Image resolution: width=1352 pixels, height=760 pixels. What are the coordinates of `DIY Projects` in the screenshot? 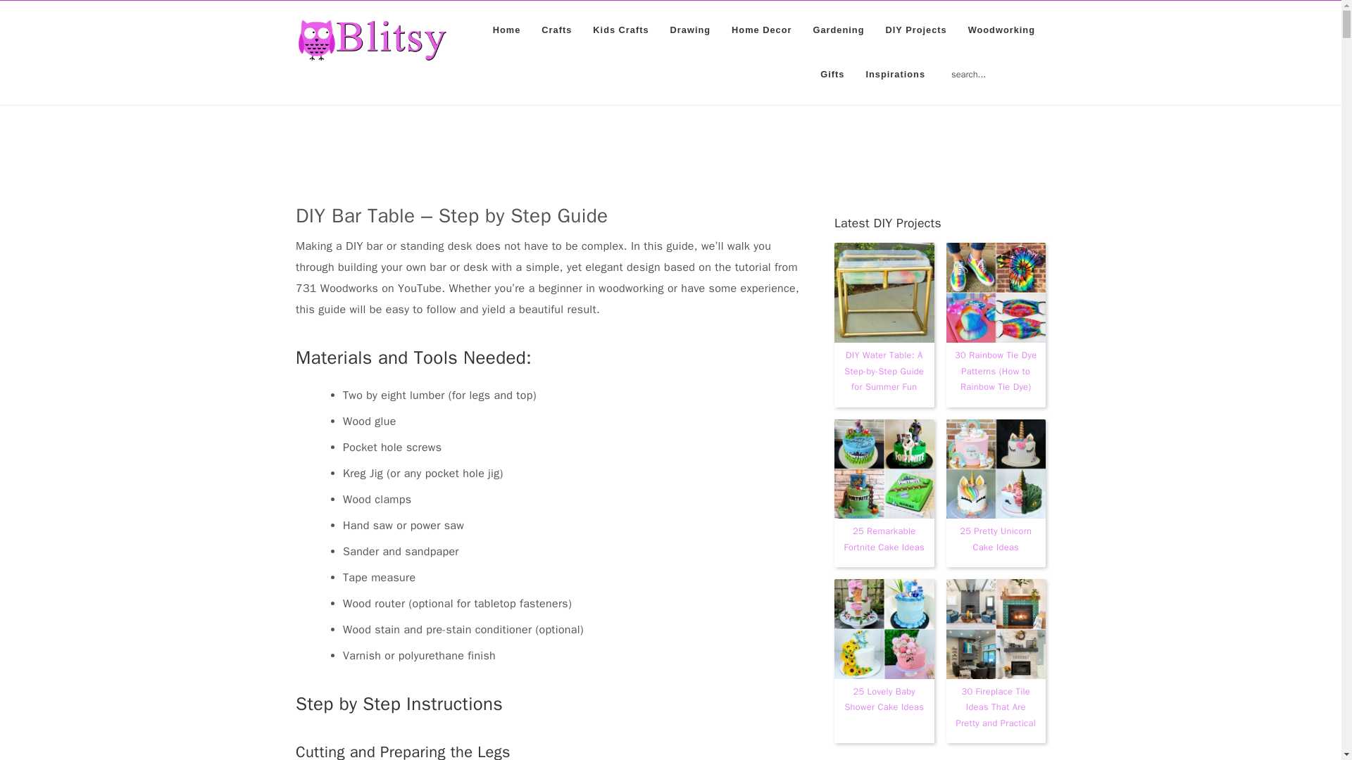 It's located at (915, 30).